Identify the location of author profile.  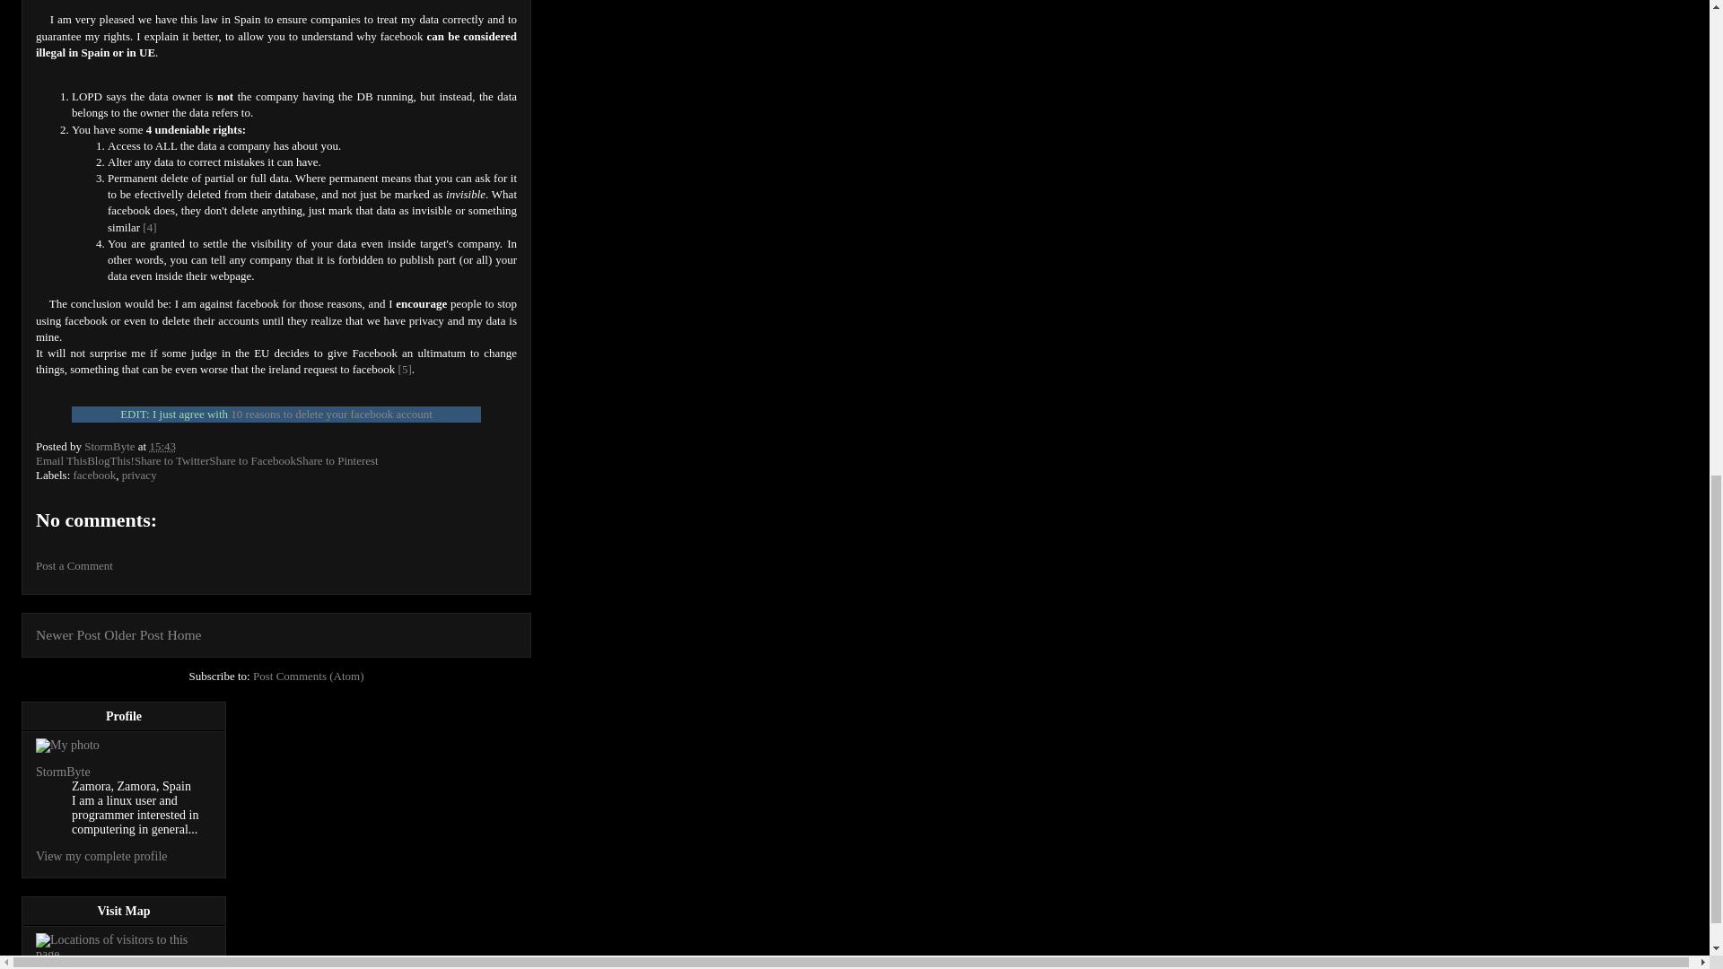
(111, 447).